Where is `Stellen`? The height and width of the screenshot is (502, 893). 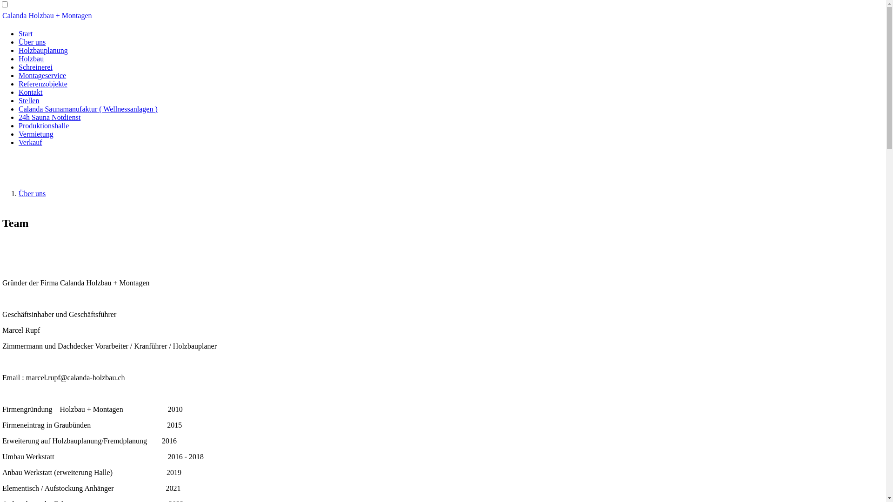
Stellen is located at coordinates (29, 100).